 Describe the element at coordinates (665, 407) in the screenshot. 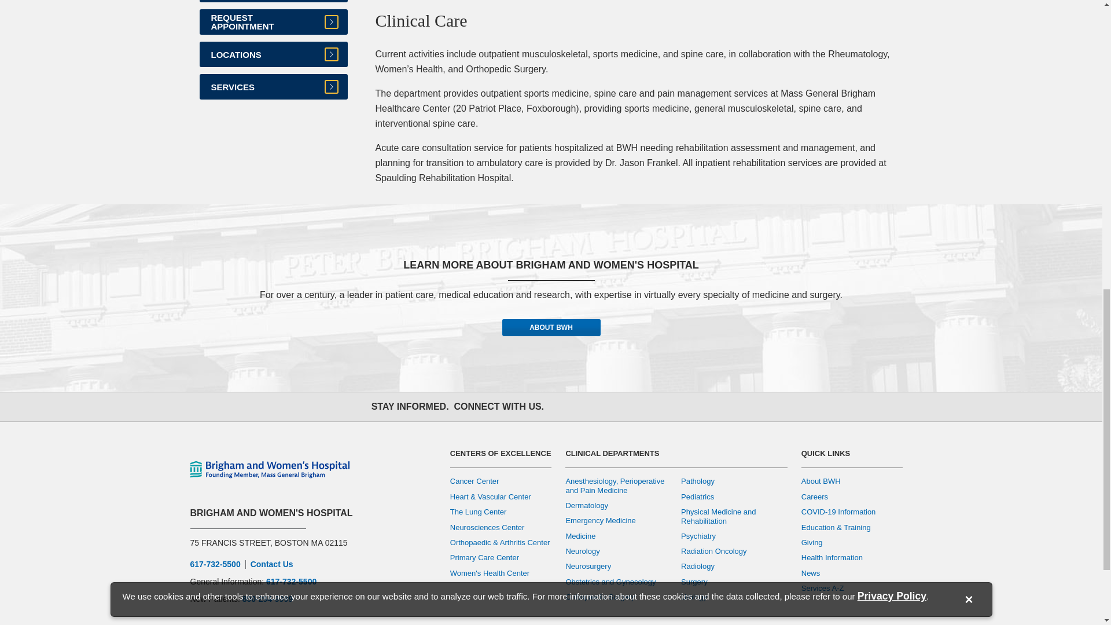

I see `LinkedIn` at that location.